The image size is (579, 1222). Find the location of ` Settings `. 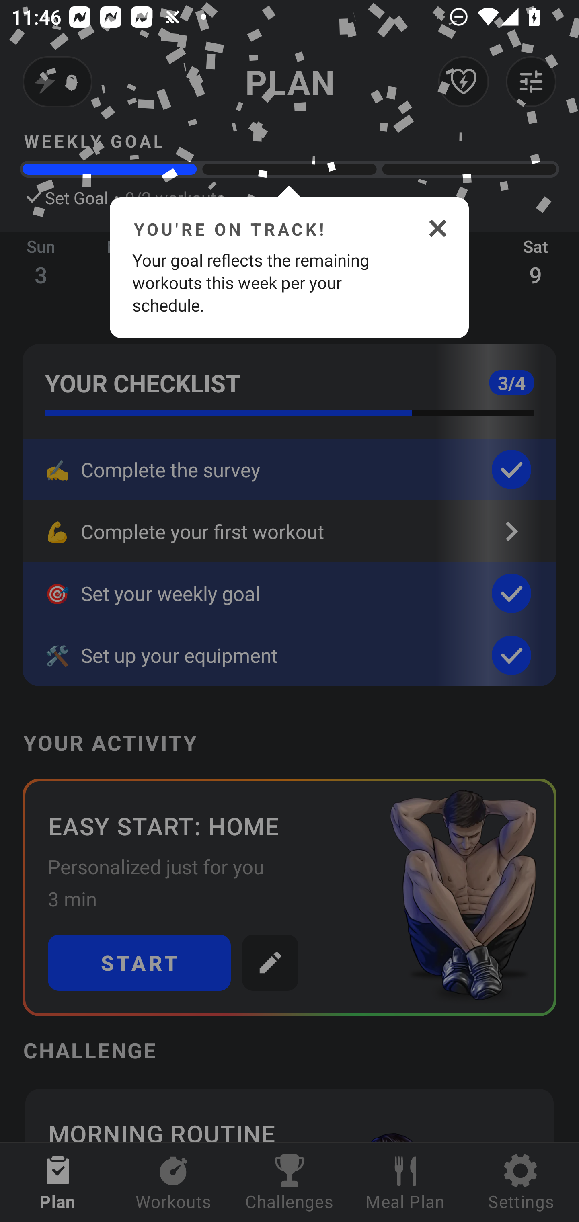

 Settings  is located at coordinates (521, 1183).